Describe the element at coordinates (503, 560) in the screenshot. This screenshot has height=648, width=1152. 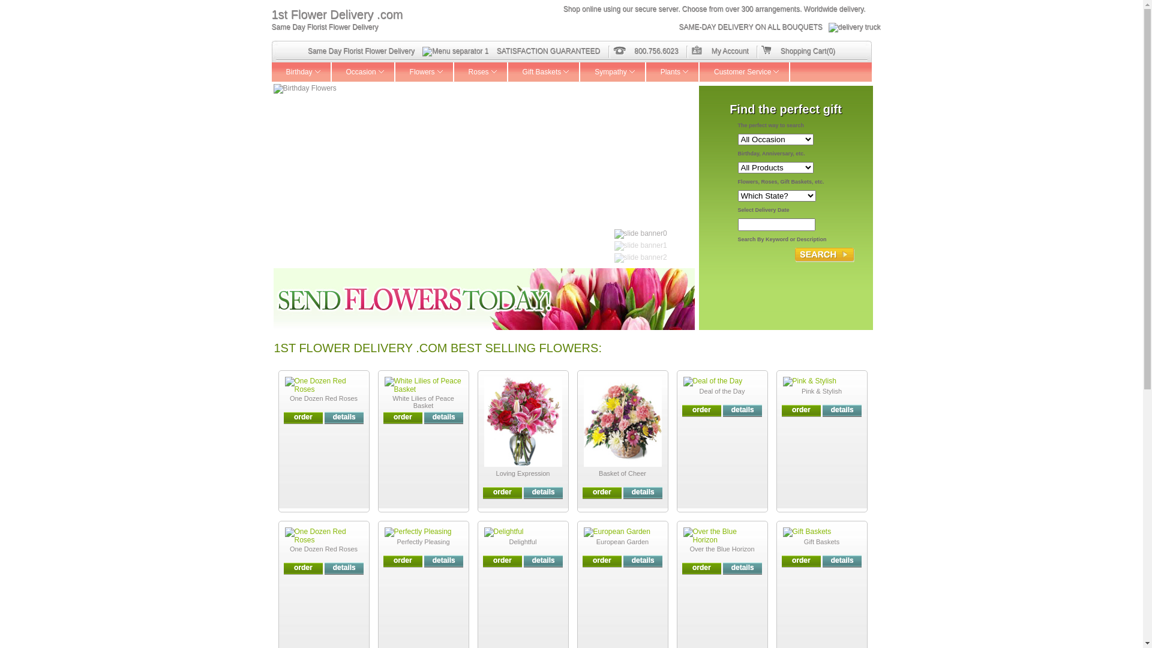
I see `order` at that location.